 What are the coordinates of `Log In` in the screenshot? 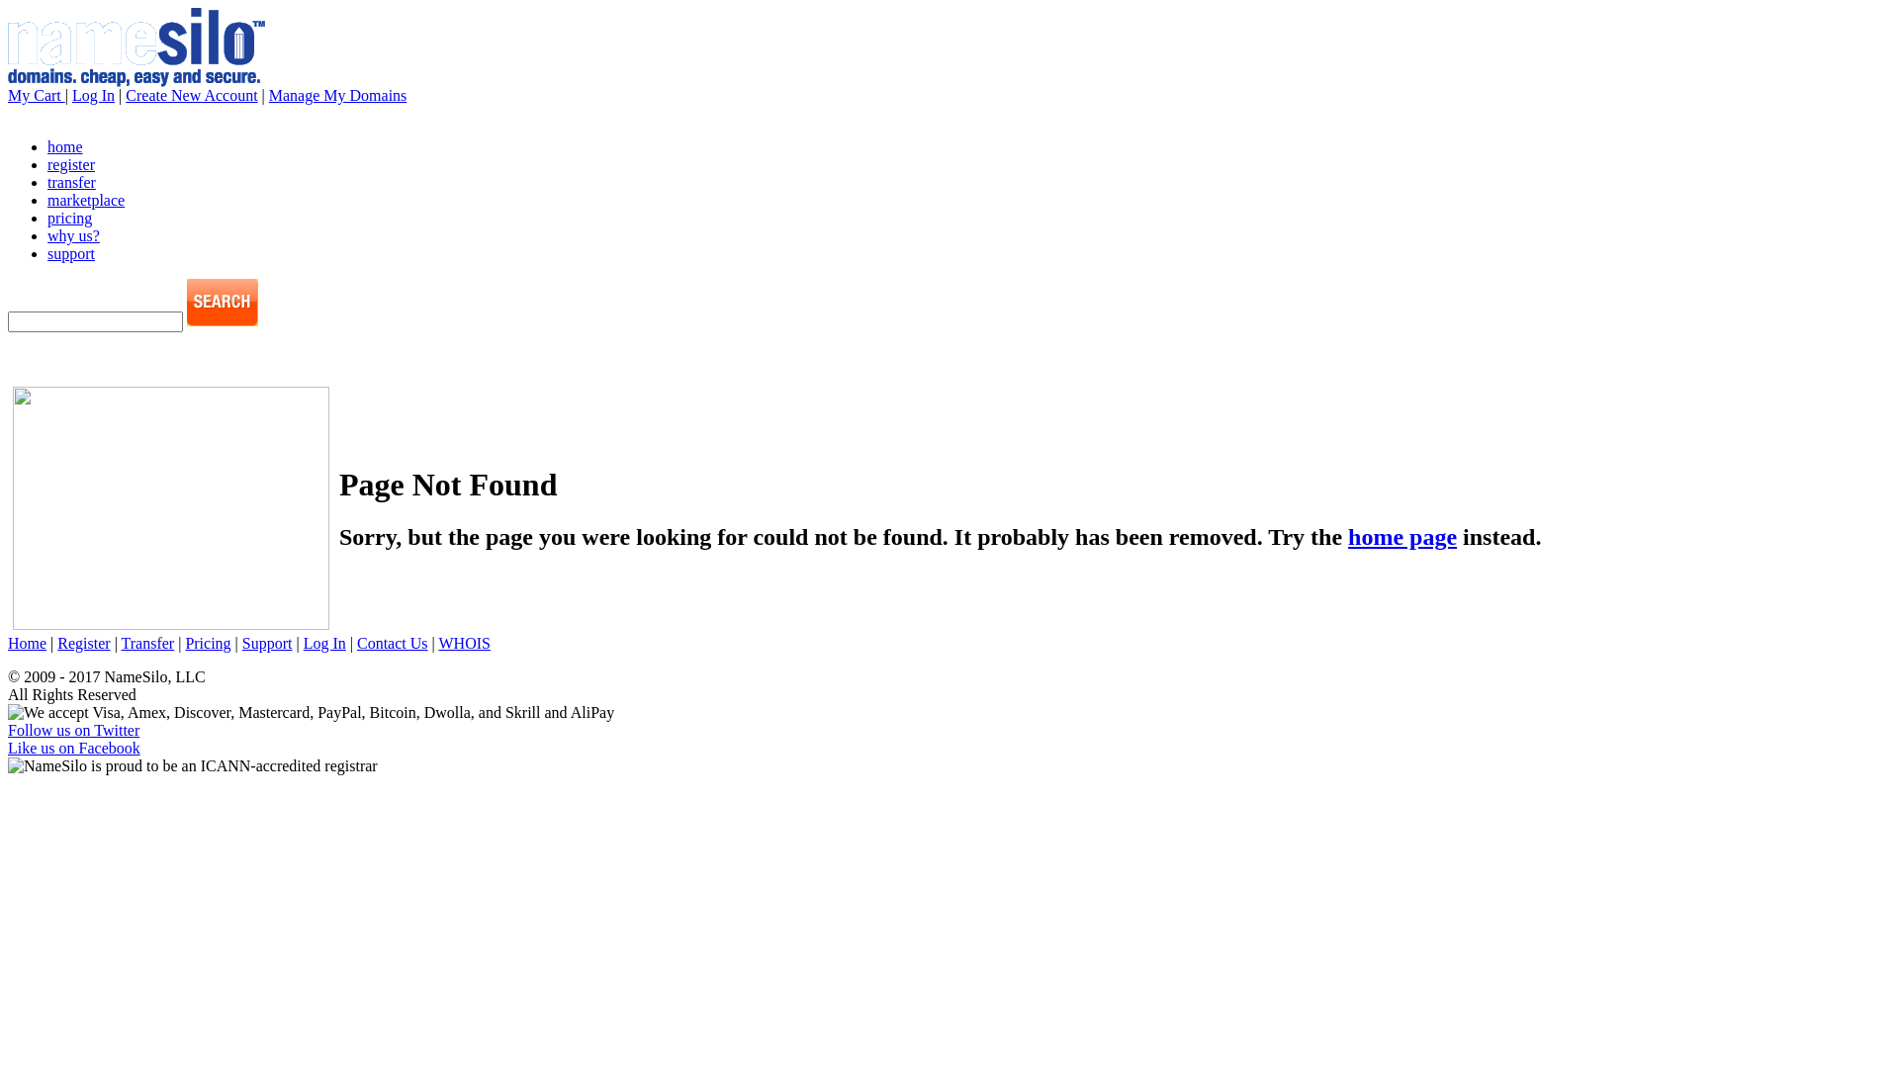 It's located at (324, 643).